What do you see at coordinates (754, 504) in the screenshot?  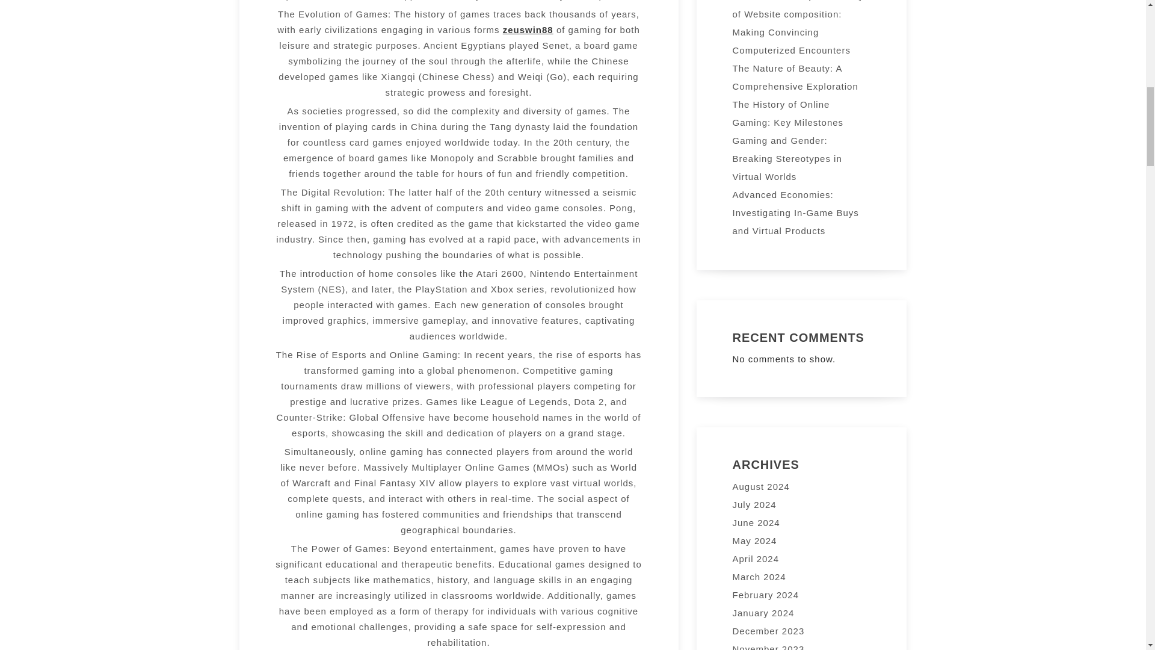 I see `July 2024` at bounding box center [754, 504].